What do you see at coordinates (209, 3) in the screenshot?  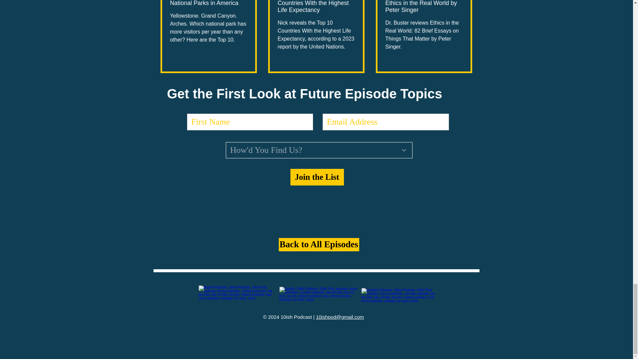 I see `Ep. 270: Most Visited National Parks in America` at bounding box center [209, 3].